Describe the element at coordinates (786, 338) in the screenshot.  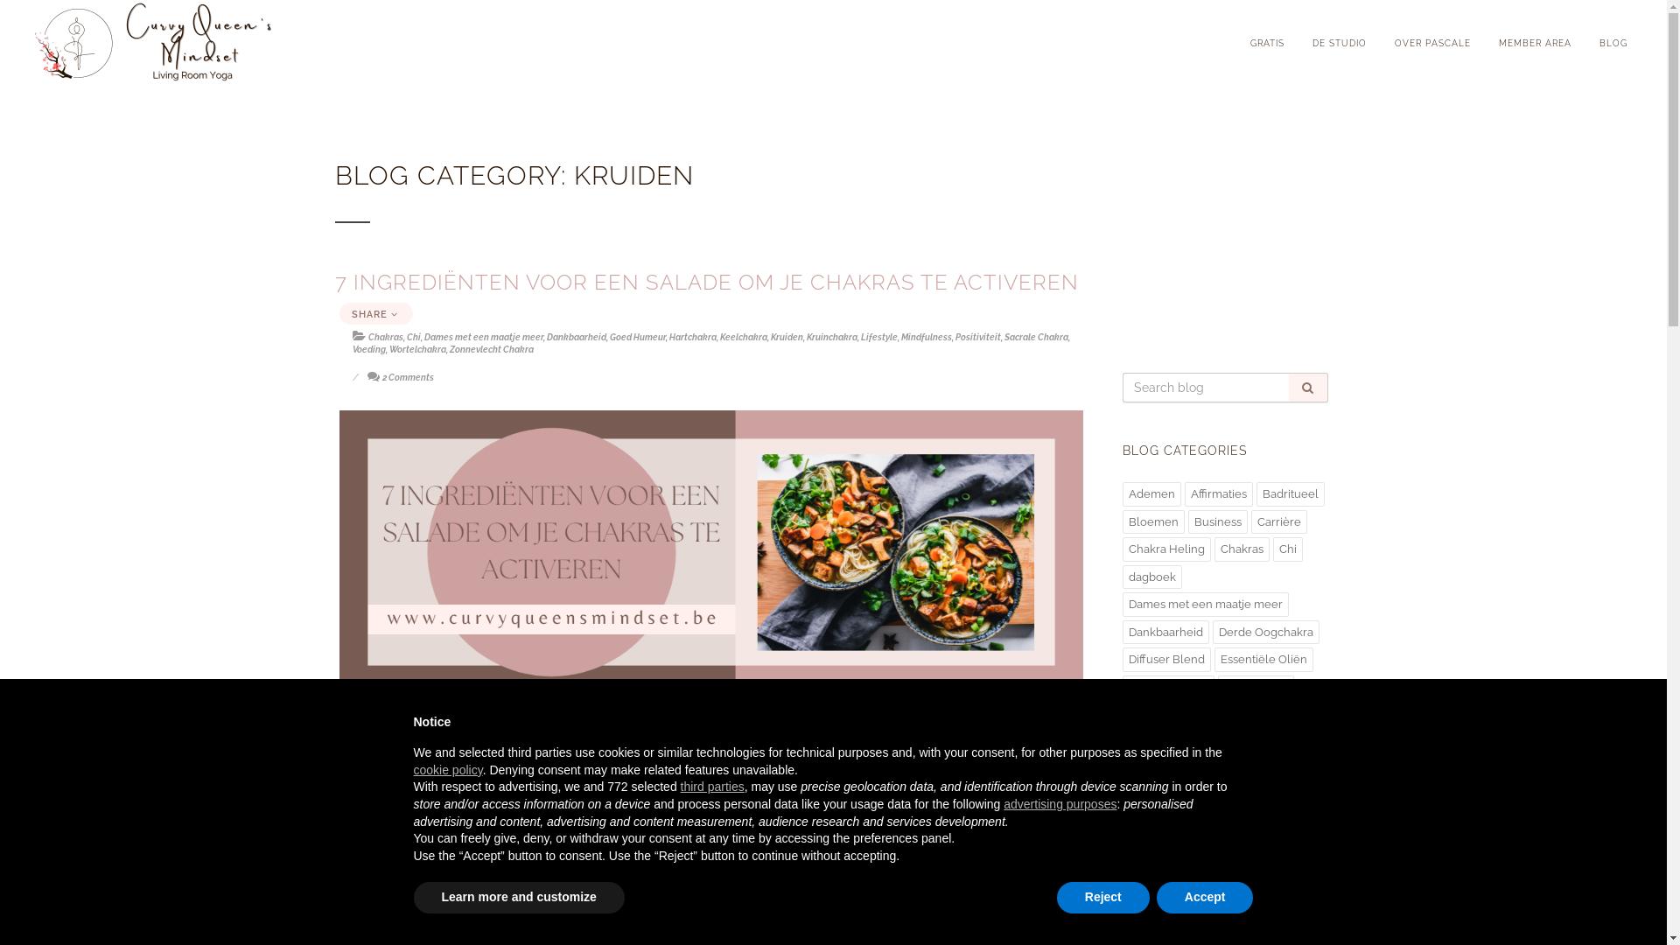
I see `Kruiden` at that location.